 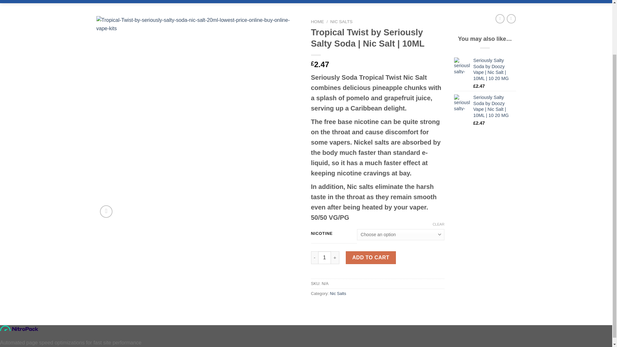 I want to click on 1, so click(x=325, y=257).